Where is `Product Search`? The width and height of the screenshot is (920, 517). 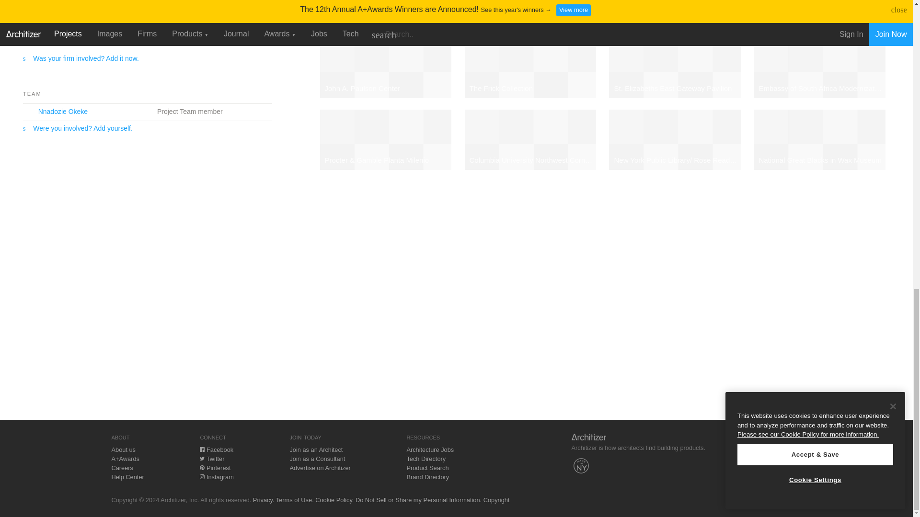
Product Search is located at coordinates (427, 467).